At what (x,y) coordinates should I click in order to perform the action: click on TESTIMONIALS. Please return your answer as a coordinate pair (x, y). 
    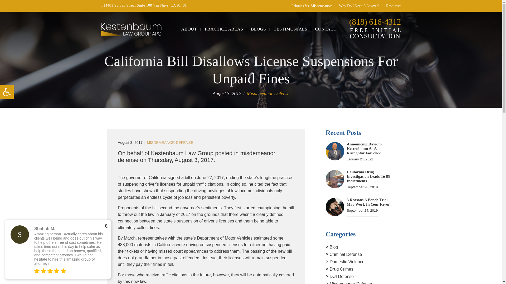
    Looking at the image, I should click on (189, 29).